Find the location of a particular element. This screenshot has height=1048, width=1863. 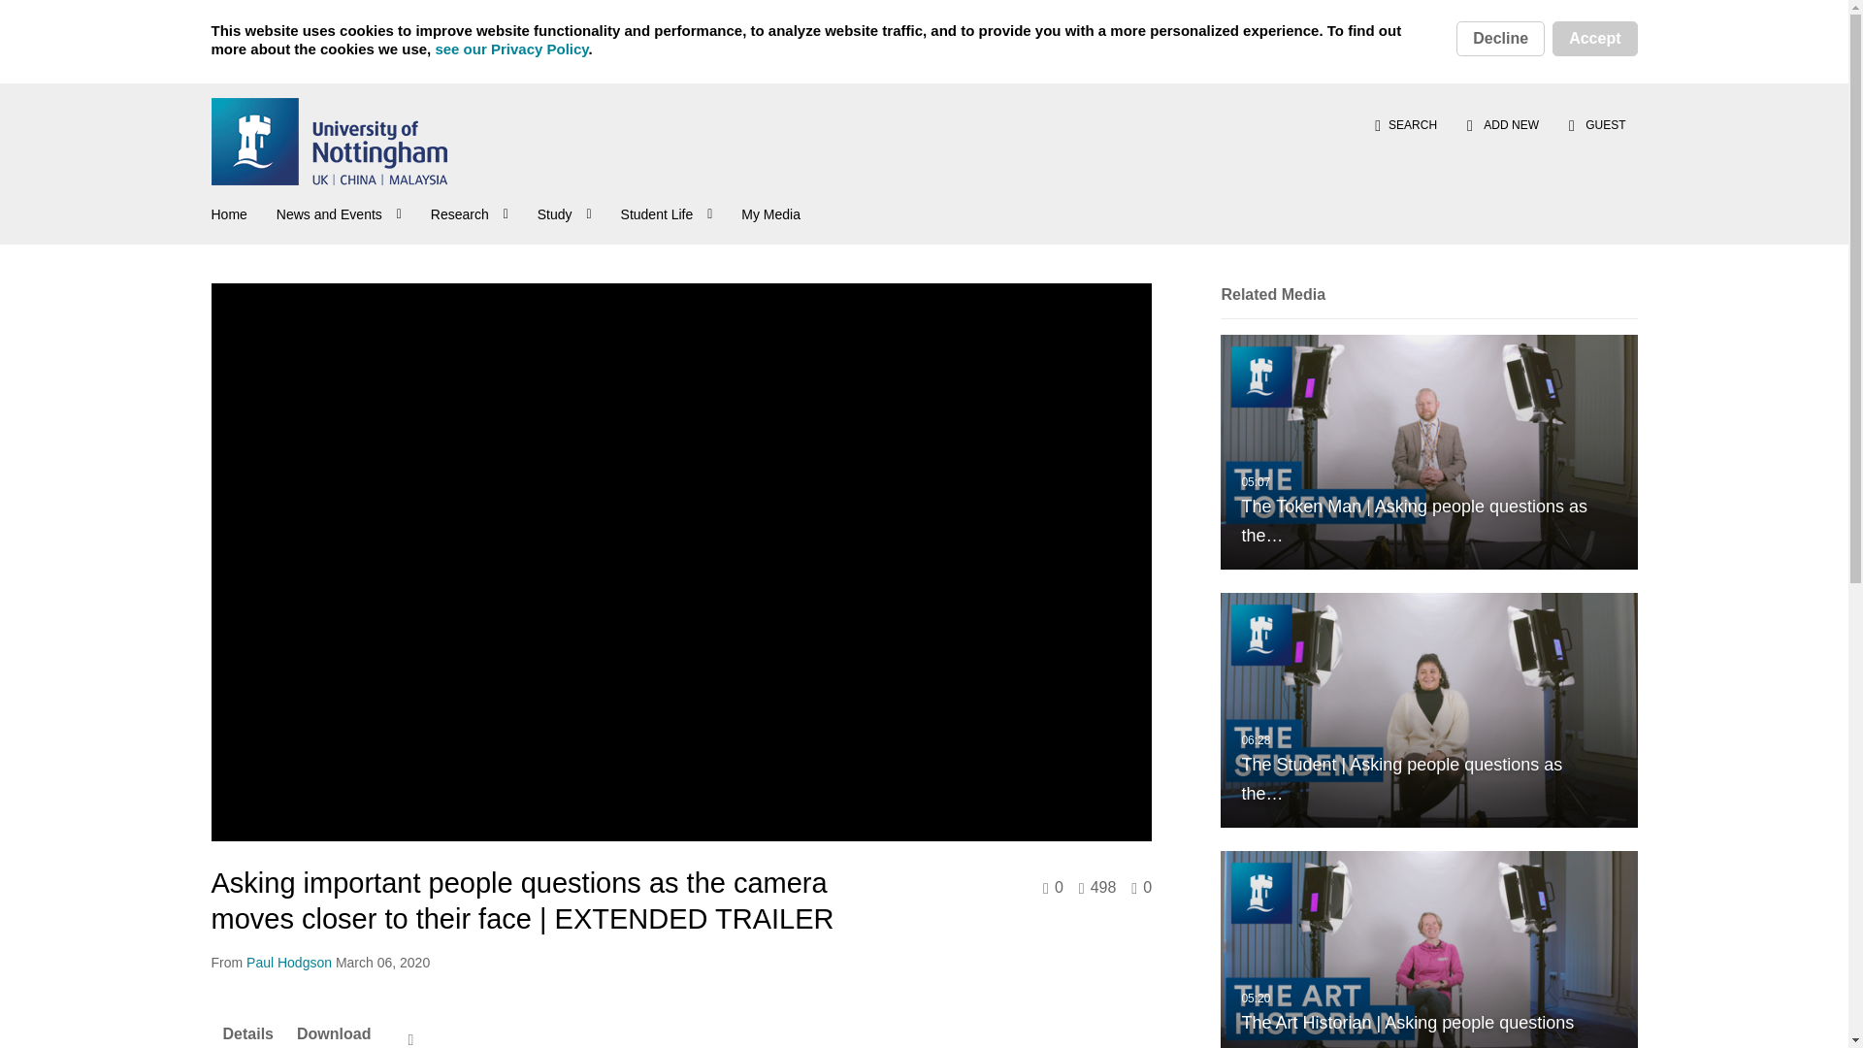

Decline is located at coordinates (1500, 39).